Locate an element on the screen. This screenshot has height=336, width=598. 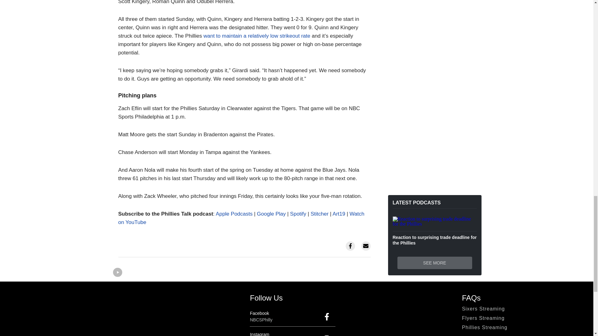
Apple Podcasts is located at coordinates (234, 214).